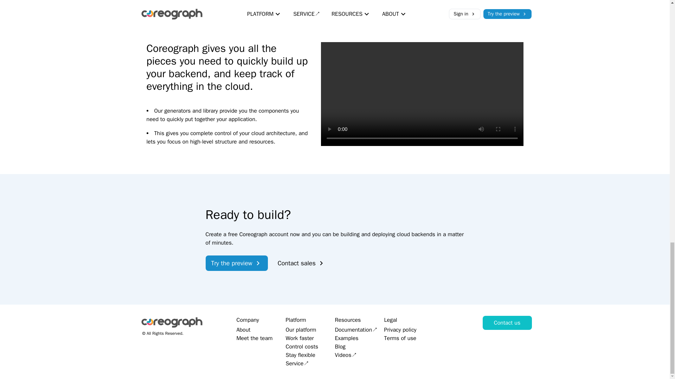 Image resolution: width=675 pixels, height=379 pixels. What do you see at coordinates (236, 263) in the screenshot?
I see `Try the preview` at bounding box center [236, 263].